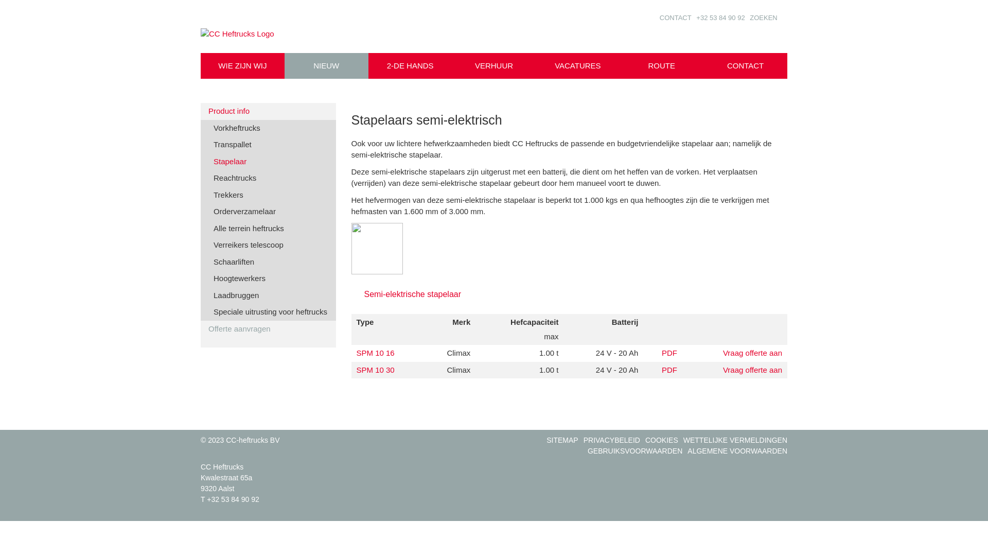  I want to click on Stapelaar, so click(271, 162).